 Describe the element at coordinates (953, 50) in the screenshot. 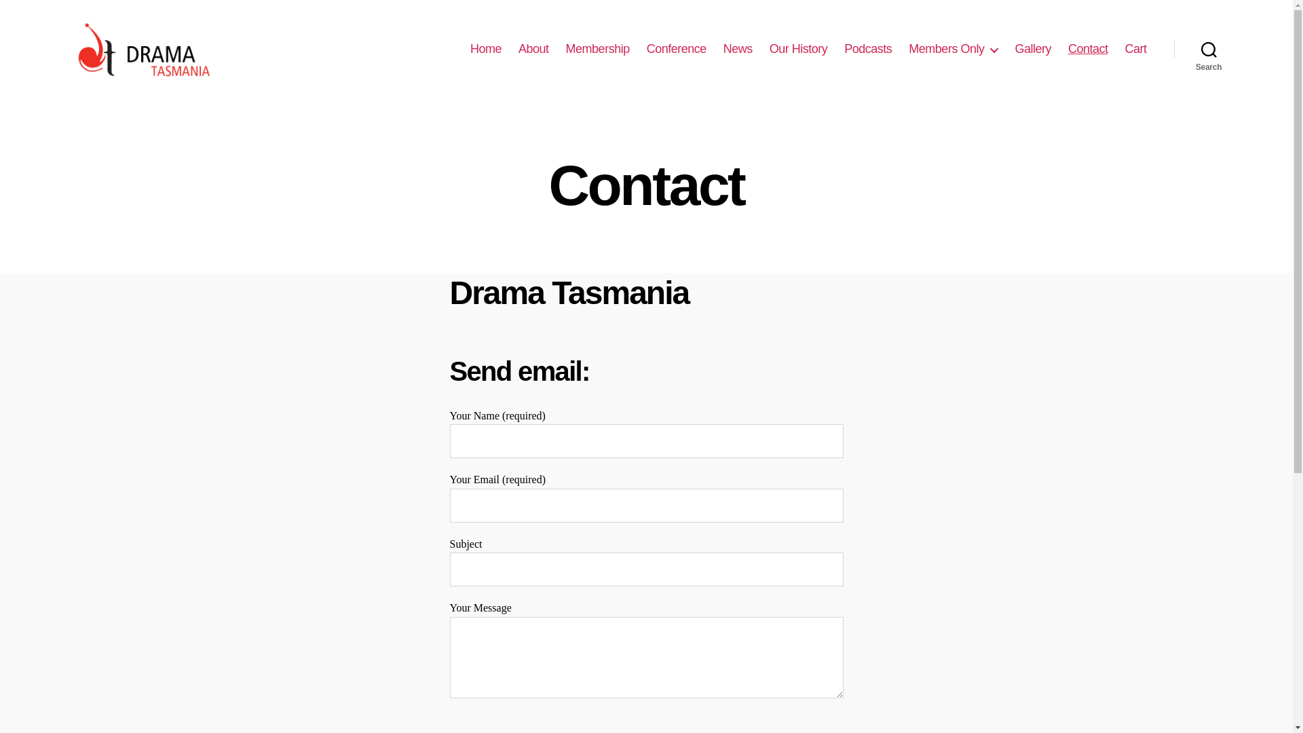

I see `Members Only` at that location.